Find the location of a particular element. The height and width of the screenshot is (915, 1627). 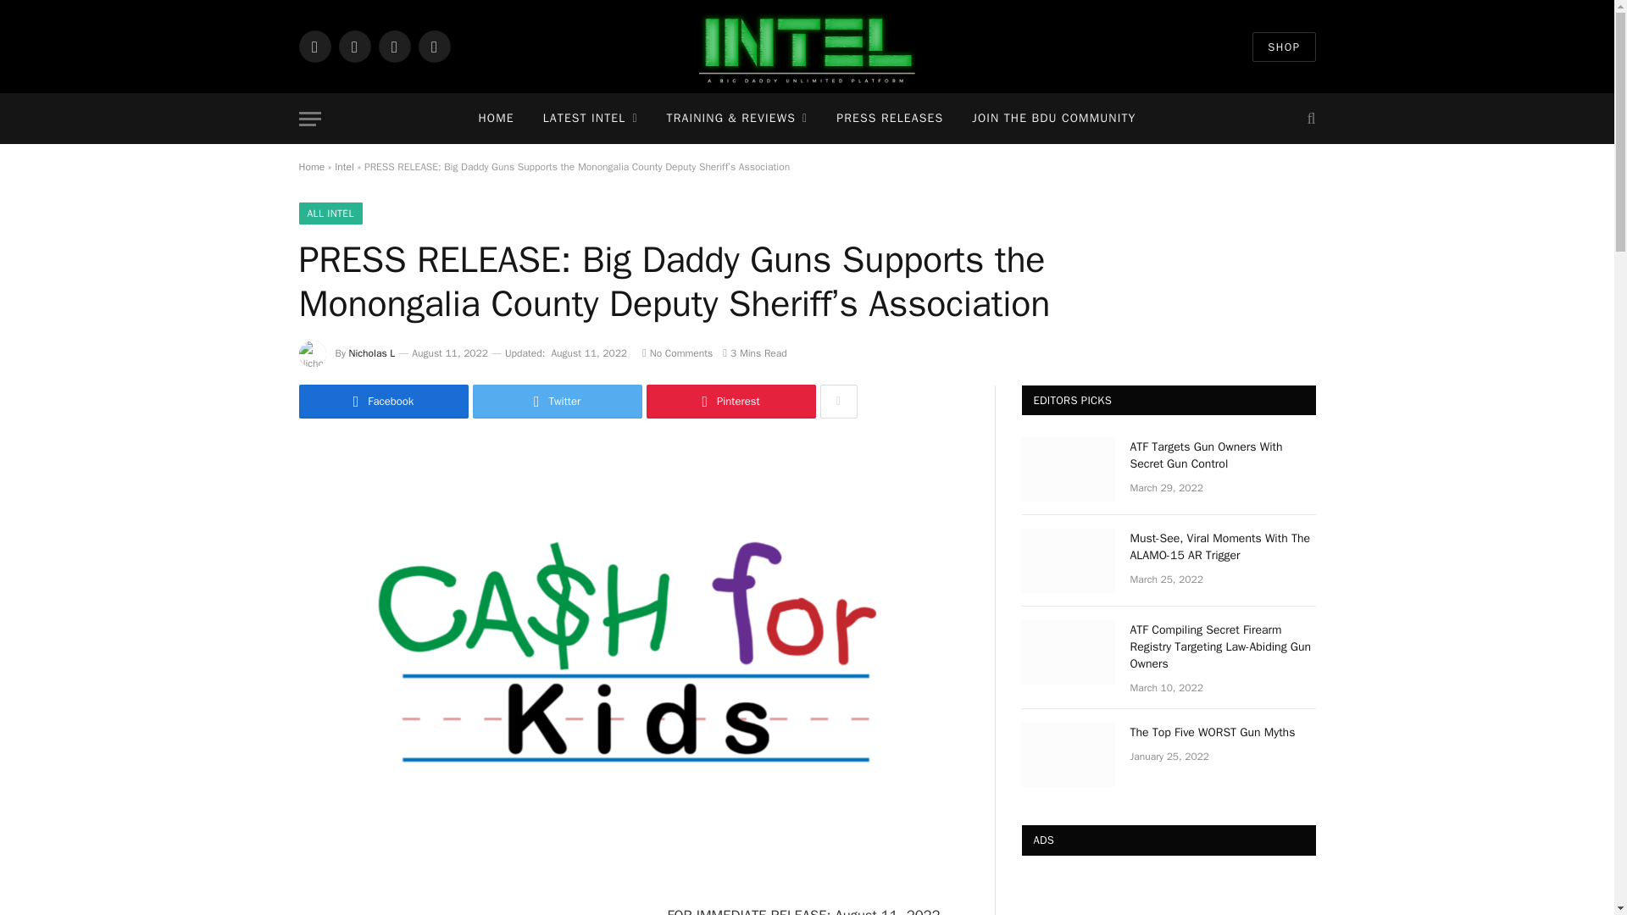

Posts by Nicholas L is located at coordinates (372, 353).